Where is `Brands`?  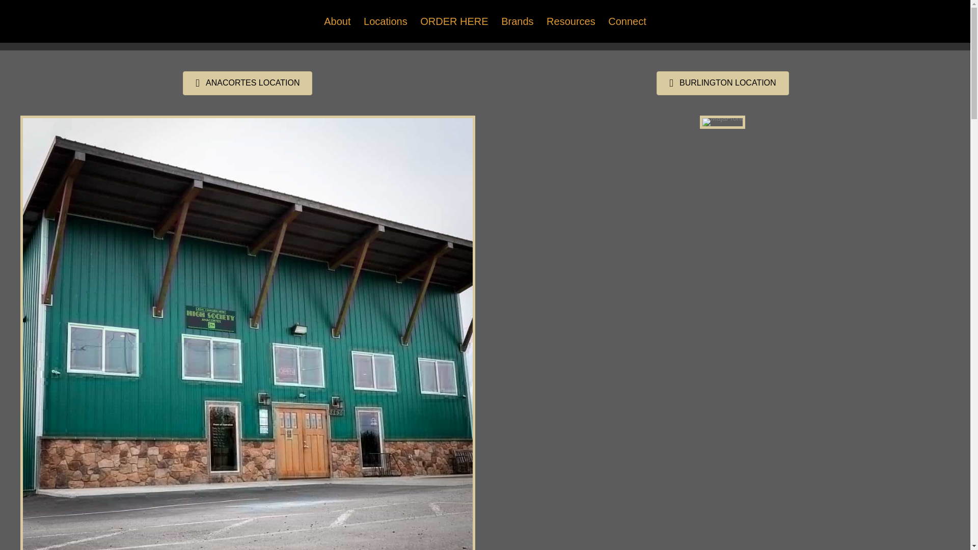 Brands is located at coordinates (517, 21).